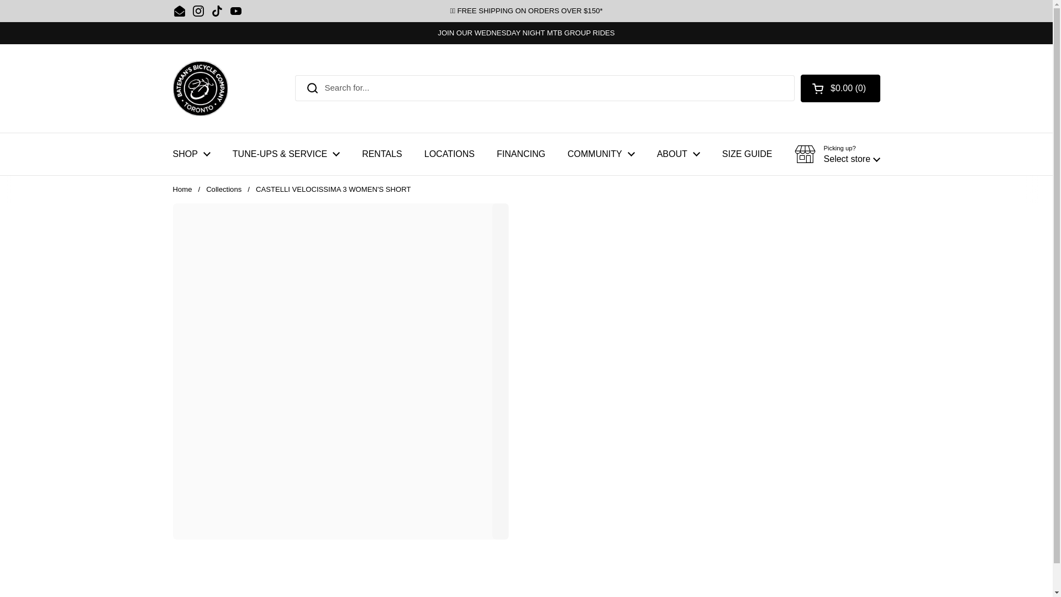 The image size is (1061, 597). I want to click on JOIN OUR WEDNESDAY NIGHT MTB GROUP RIDES, so click(526, 33).